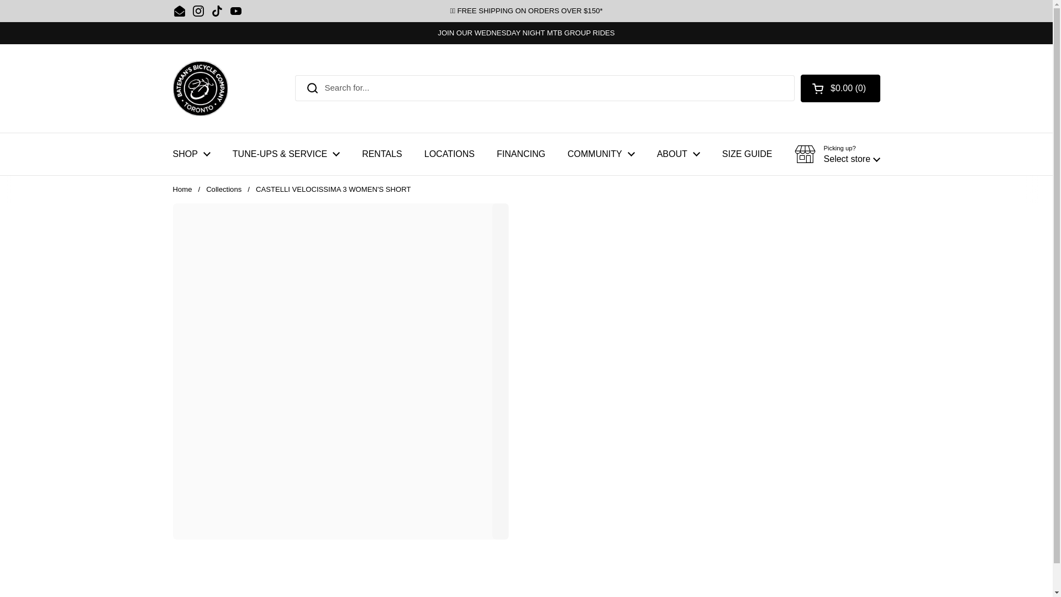 The image size is (1061, 597). I want to click on JOIN OUR WEDNESDAY NIGHT MTB GROUP RIDES, so click(526, 33).